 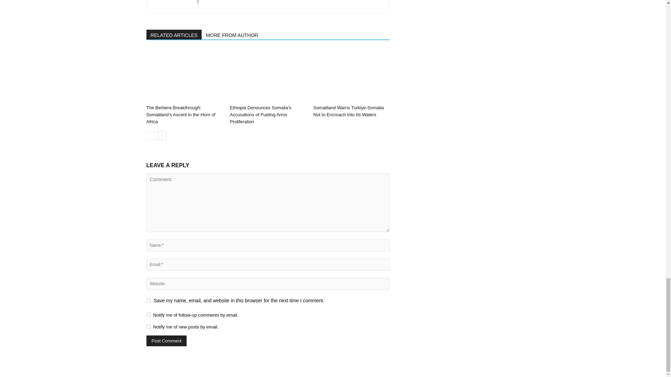 I want to click on subscribe, so click(x=148, y=315).